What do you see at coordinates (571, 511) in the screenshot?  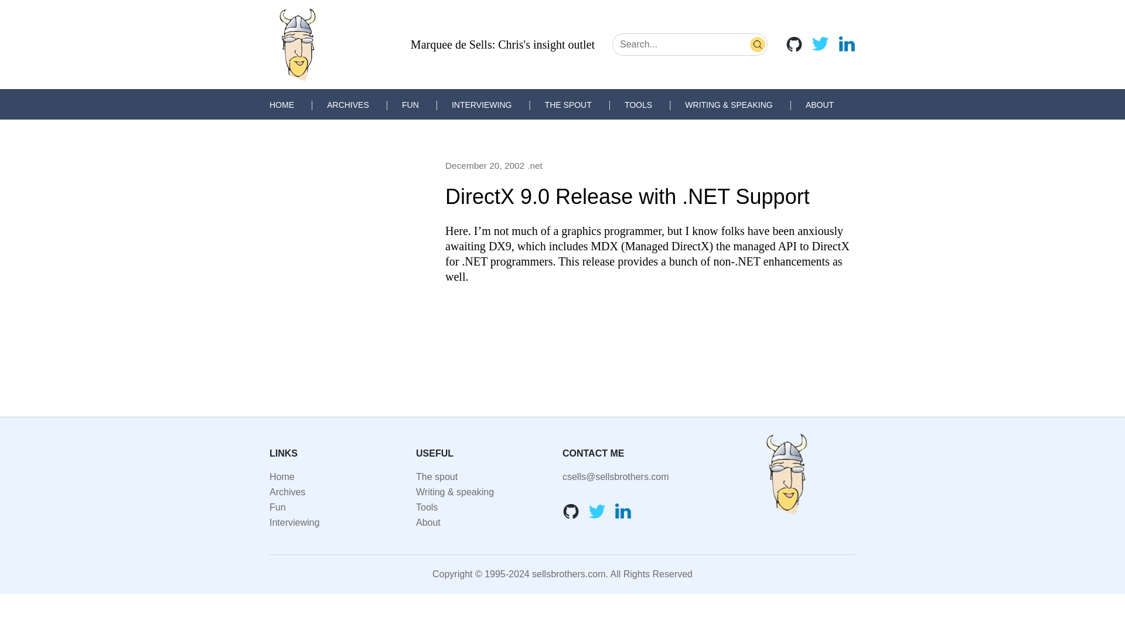 I see `GitHub` at bounding box center [571, 511].